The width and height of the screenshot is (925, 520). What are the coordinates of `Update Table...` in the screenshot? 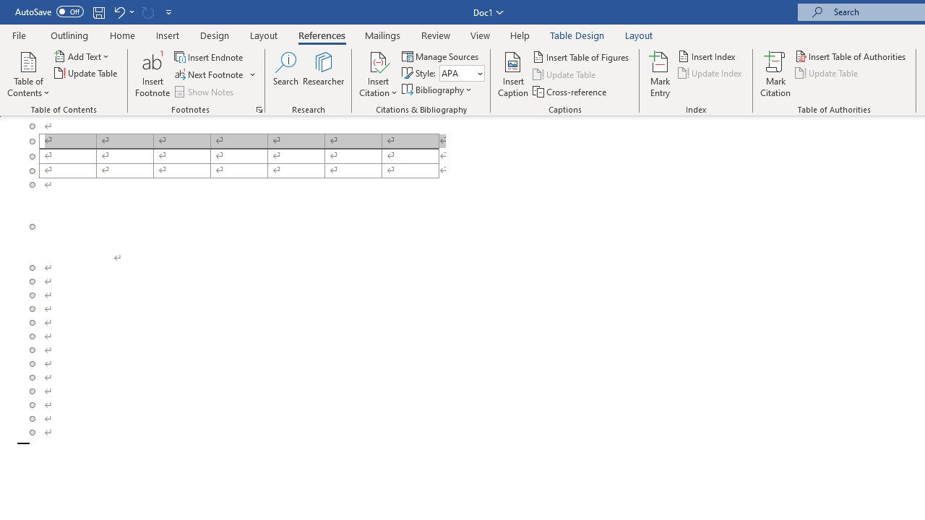 It's located at (87, 74).